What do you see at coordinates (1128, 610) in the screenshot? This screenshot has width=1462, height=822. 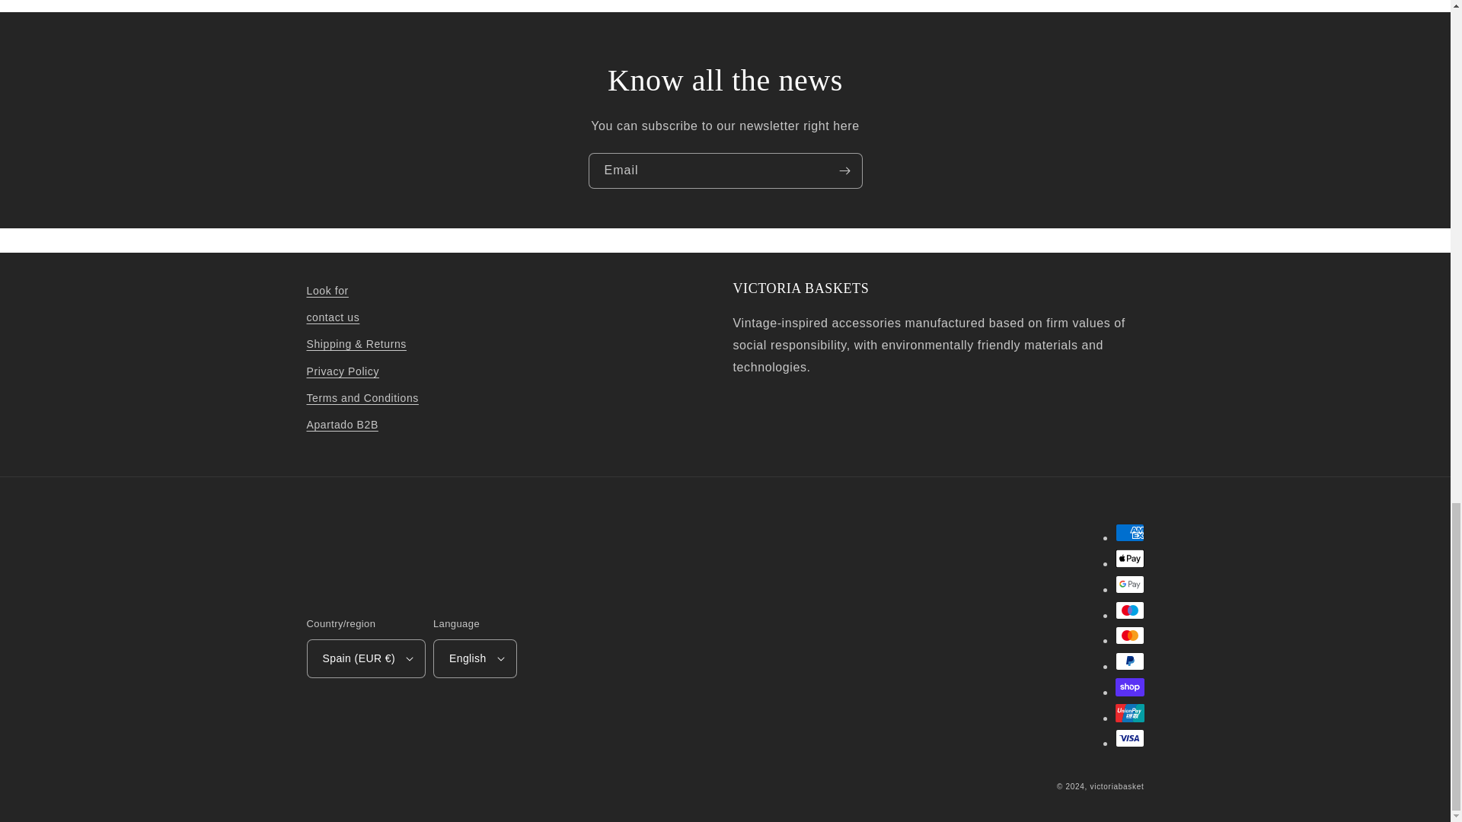 I see `Maestro` at bounding box center [1128, 610].